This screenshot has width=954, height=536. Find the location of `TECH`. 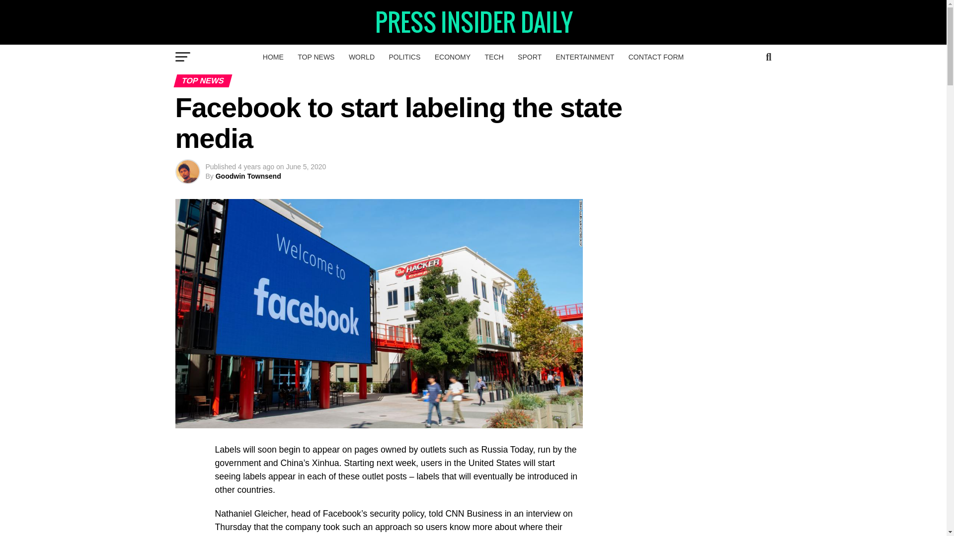

TECH is located at coordinates (494, 57).